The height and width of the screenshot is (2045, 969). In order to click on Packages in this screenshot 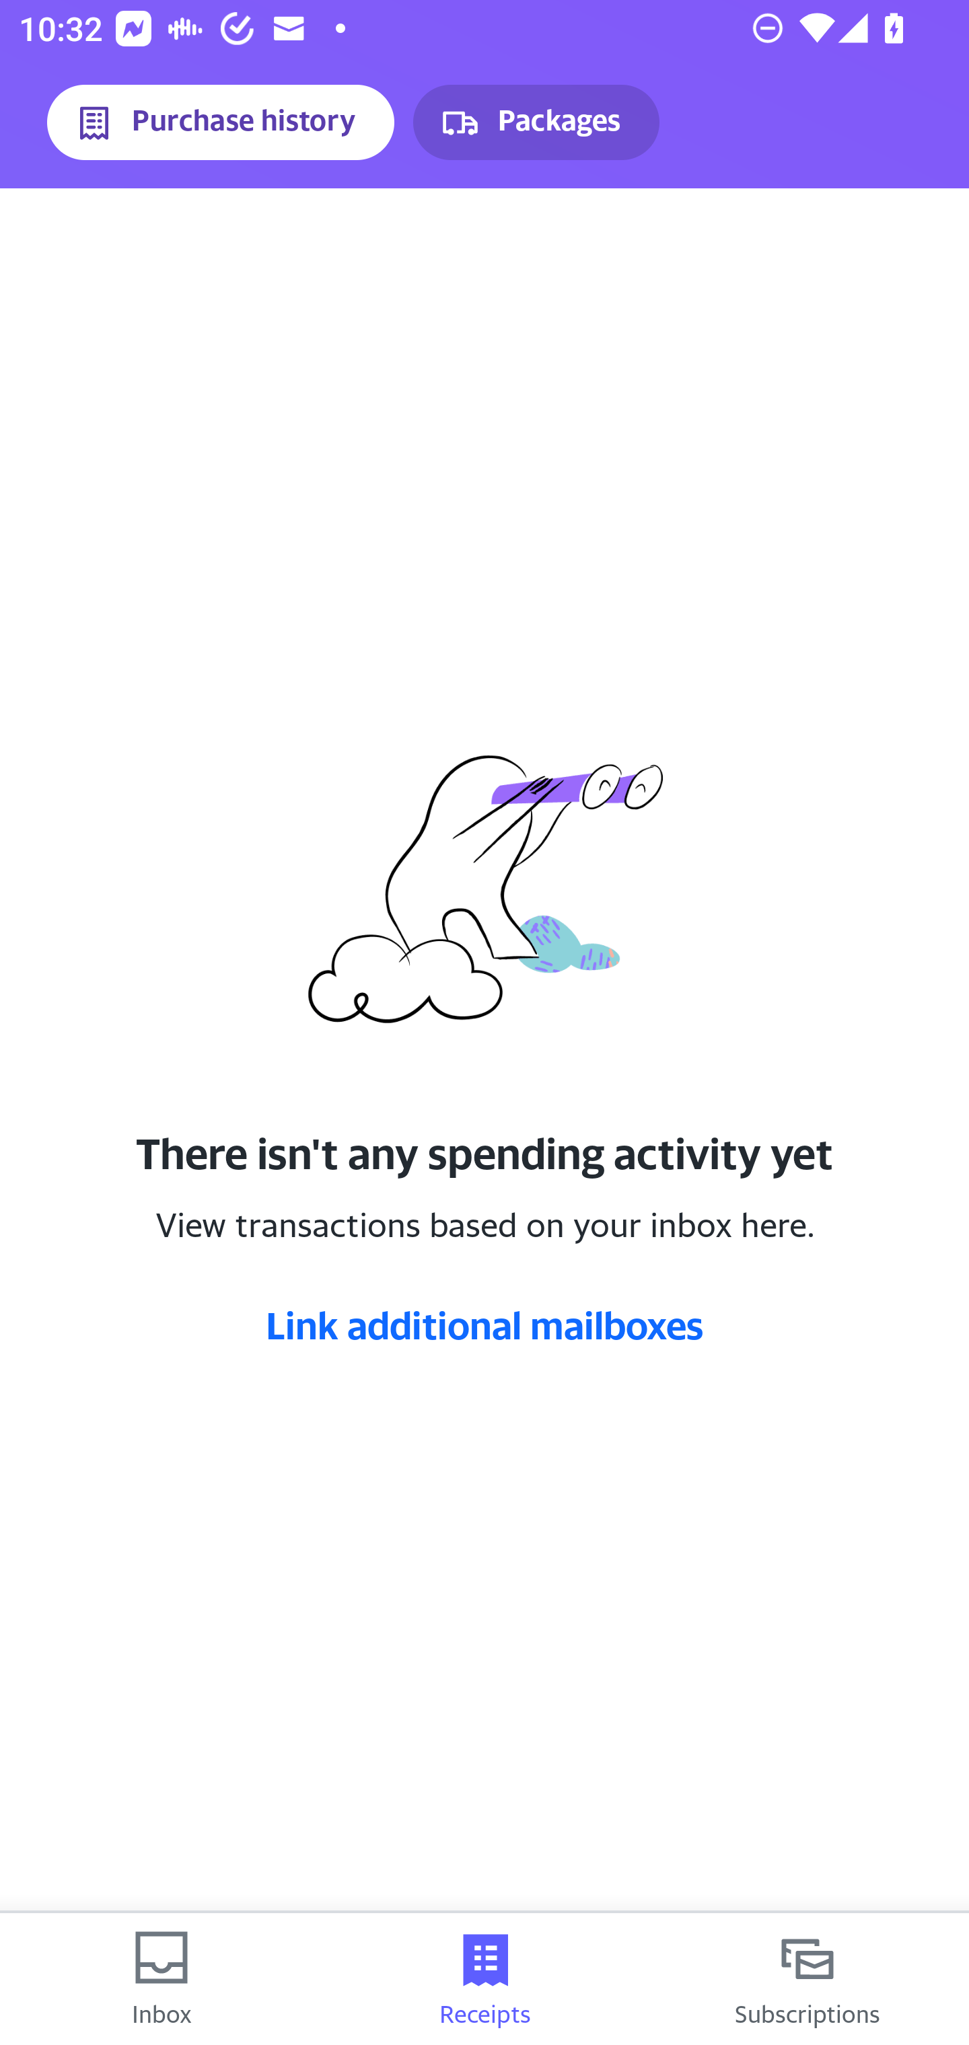, I will do `click(536, 122)`.